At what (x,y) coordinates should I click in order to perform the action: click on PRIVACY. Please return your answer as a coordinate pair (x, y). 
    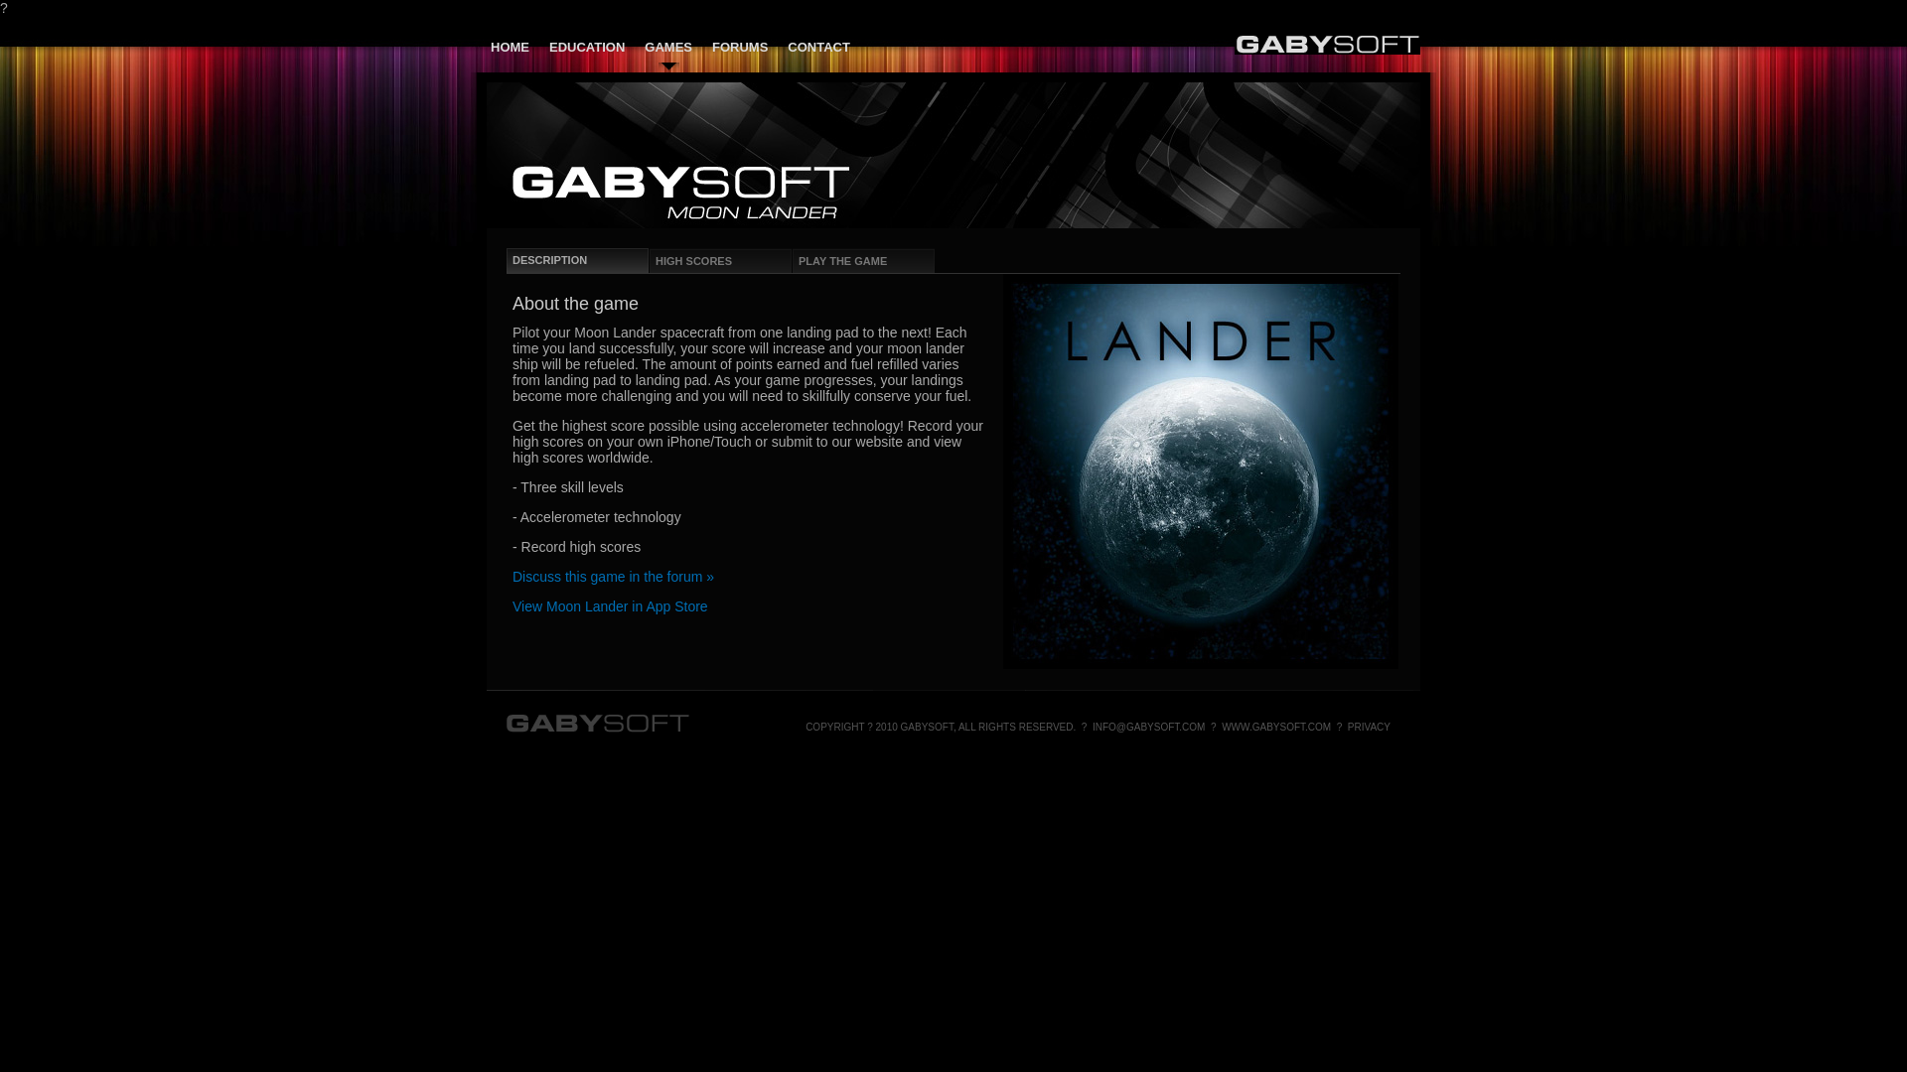
    Looking at the image, I should click on (1369, 727).